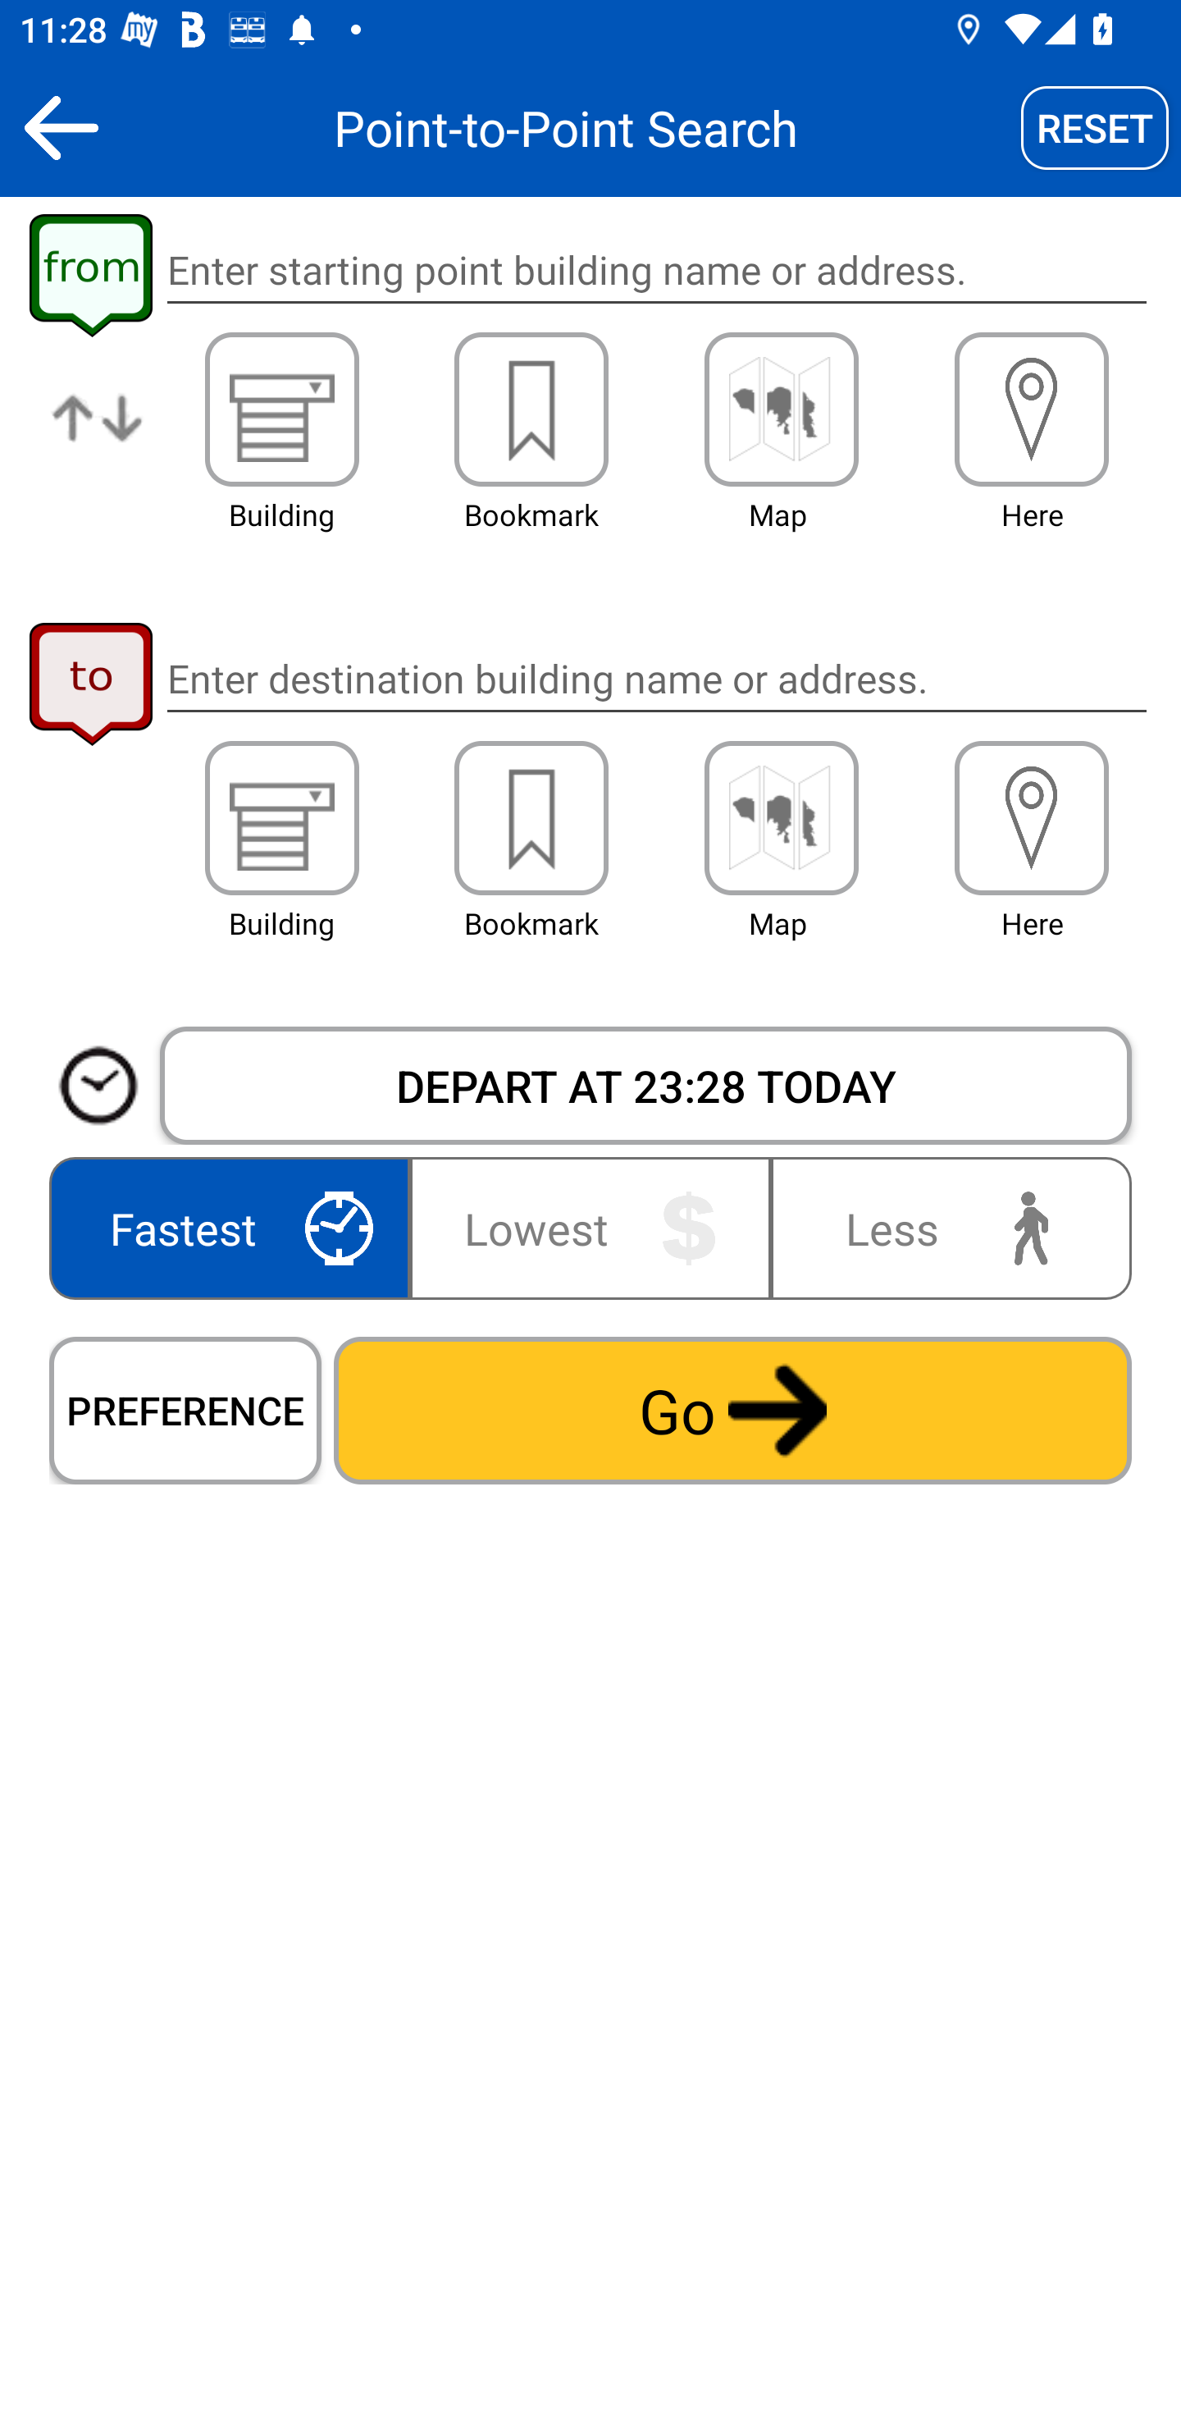  What do you see at coordinates (1095, 127) in the screenshot?
I see `RESET Reset` at bounding box center [1095, 127].